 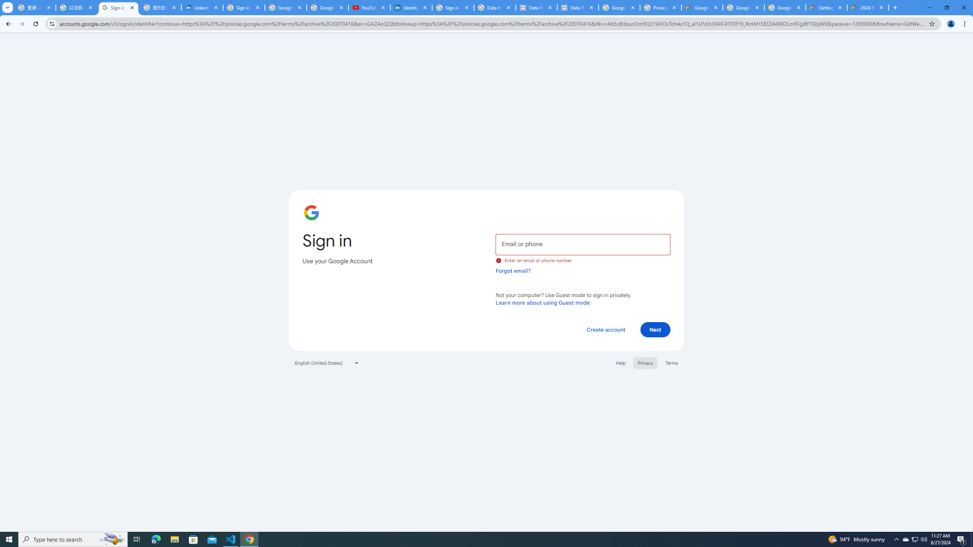 I want to click on YouTube, so click(x=369, y=8).